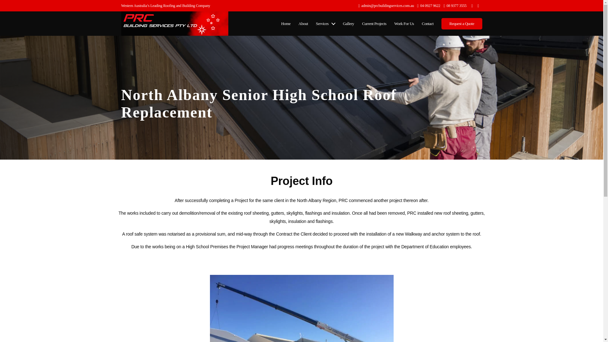 The image size is (608, 342). What do you see at coordinates (455, 6) in the screenshot?
I see `08 9377 3555` at bounding box center [455, 6].